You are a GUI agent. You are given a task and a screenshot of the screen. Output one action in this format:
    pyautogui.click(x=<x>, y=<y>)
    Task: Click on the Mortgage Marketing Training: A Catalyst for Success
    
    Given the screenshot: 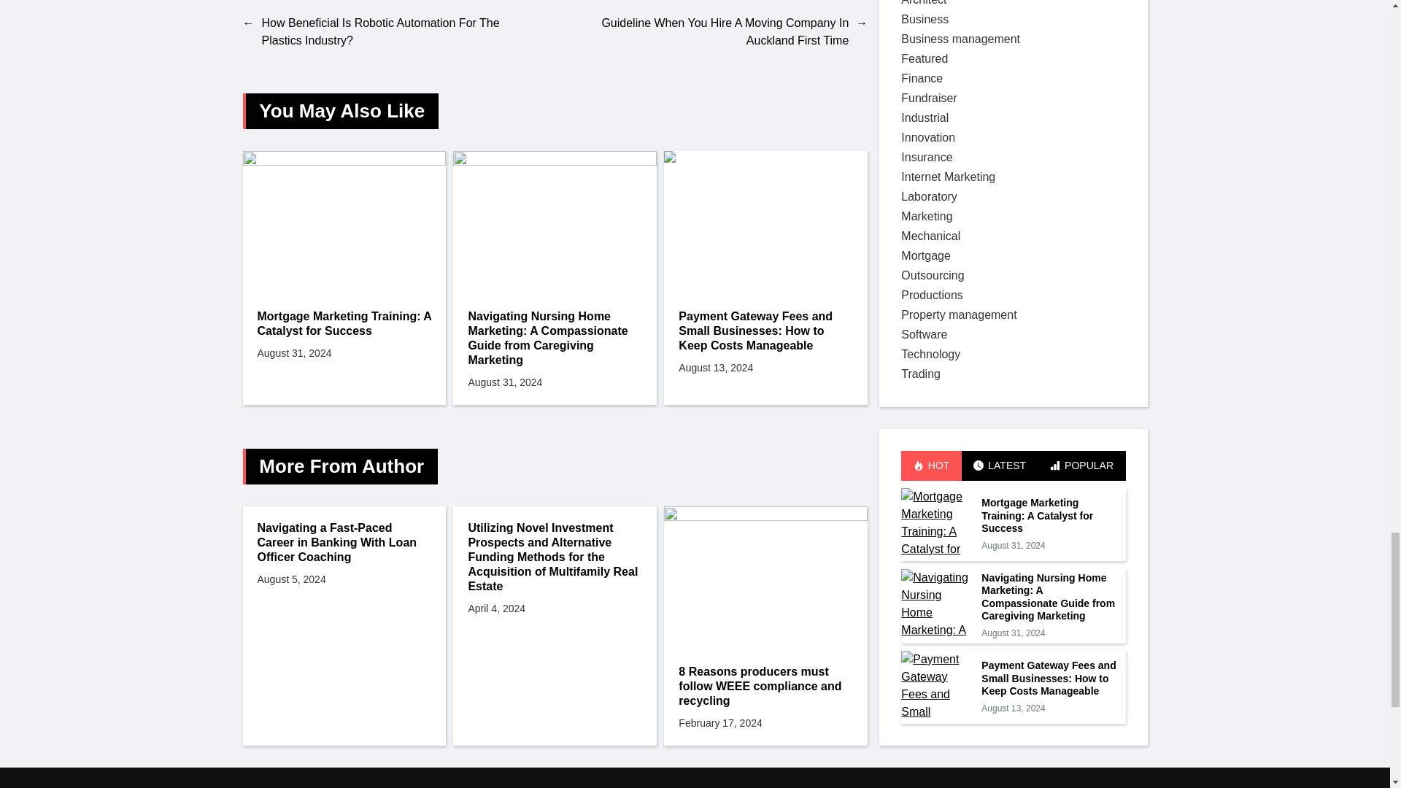 What is the action you would take?
    pyautogui.click(x=344, y=324)
    